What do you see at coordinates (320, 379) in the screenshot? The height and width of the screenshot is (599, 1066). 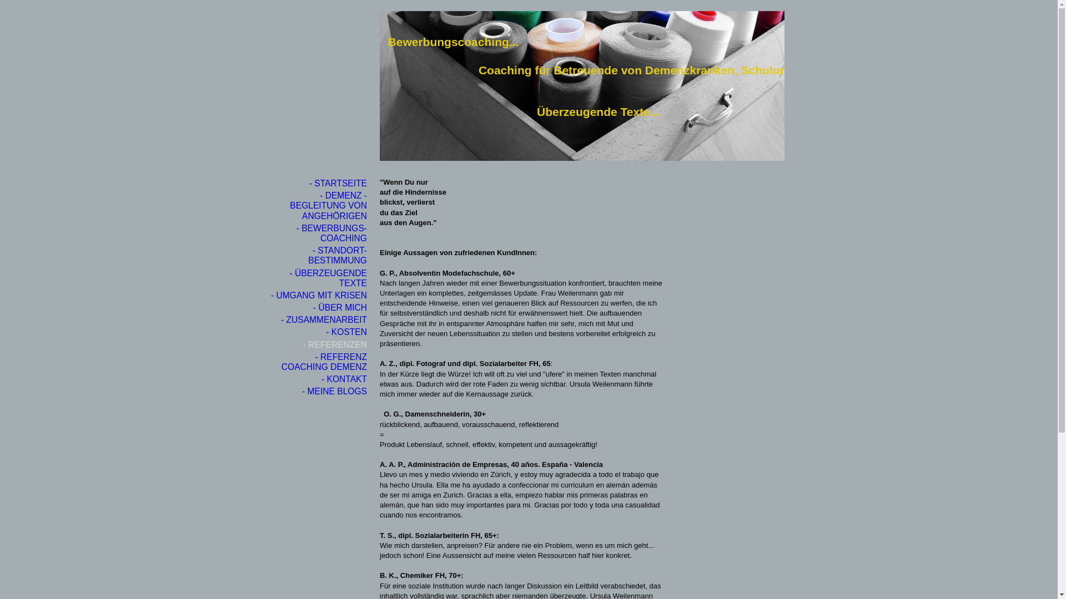 I see `- KONTAKT` at bounding box center [320, 379].